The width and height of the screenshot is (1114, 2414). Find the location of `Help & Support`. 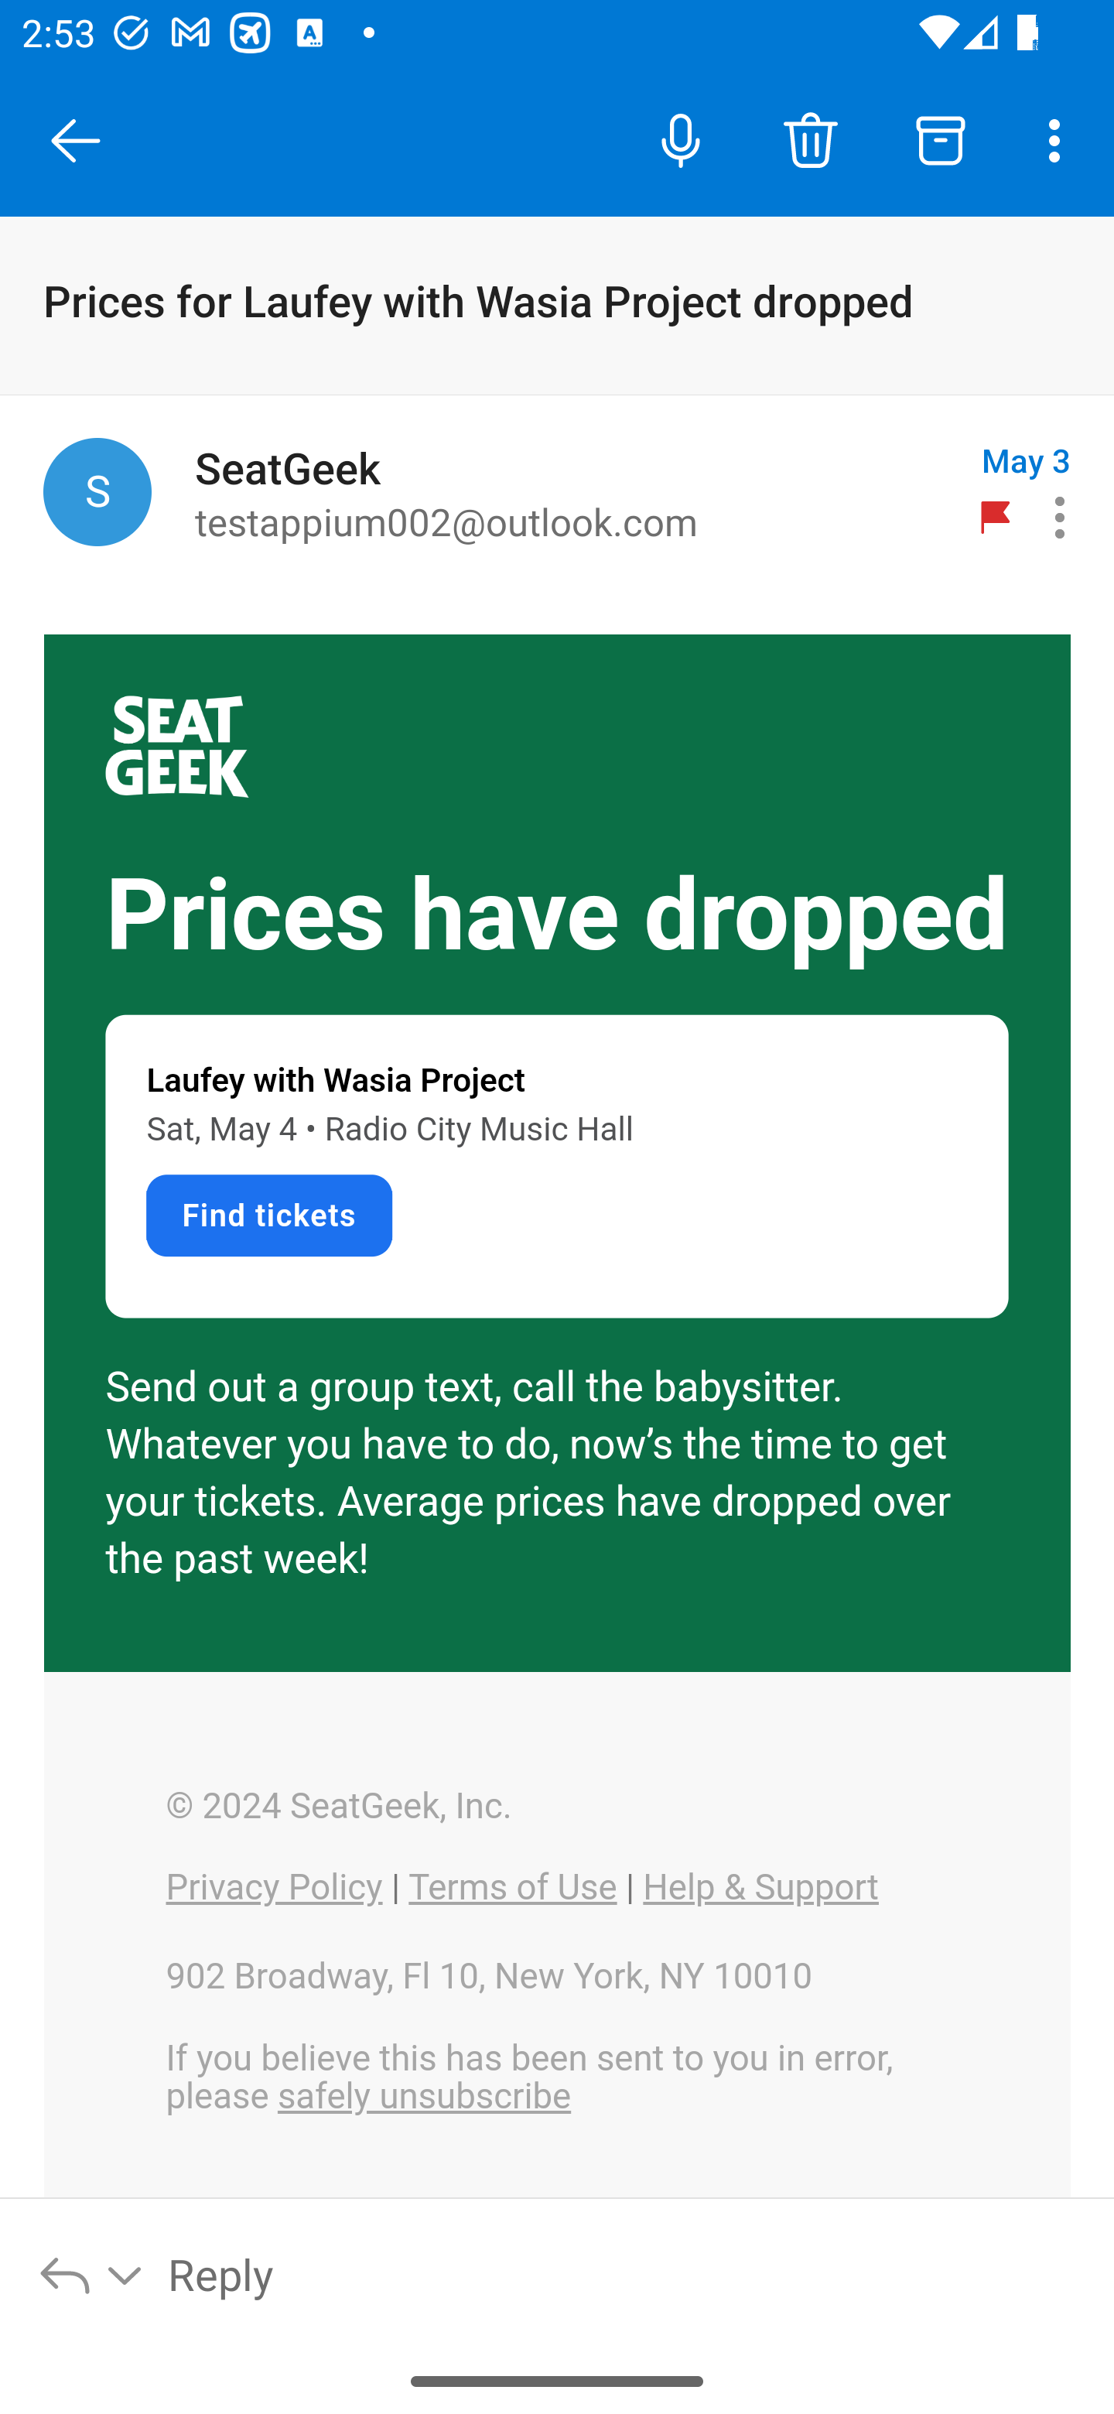

Help & Support is located at coordinates (760, 1887).